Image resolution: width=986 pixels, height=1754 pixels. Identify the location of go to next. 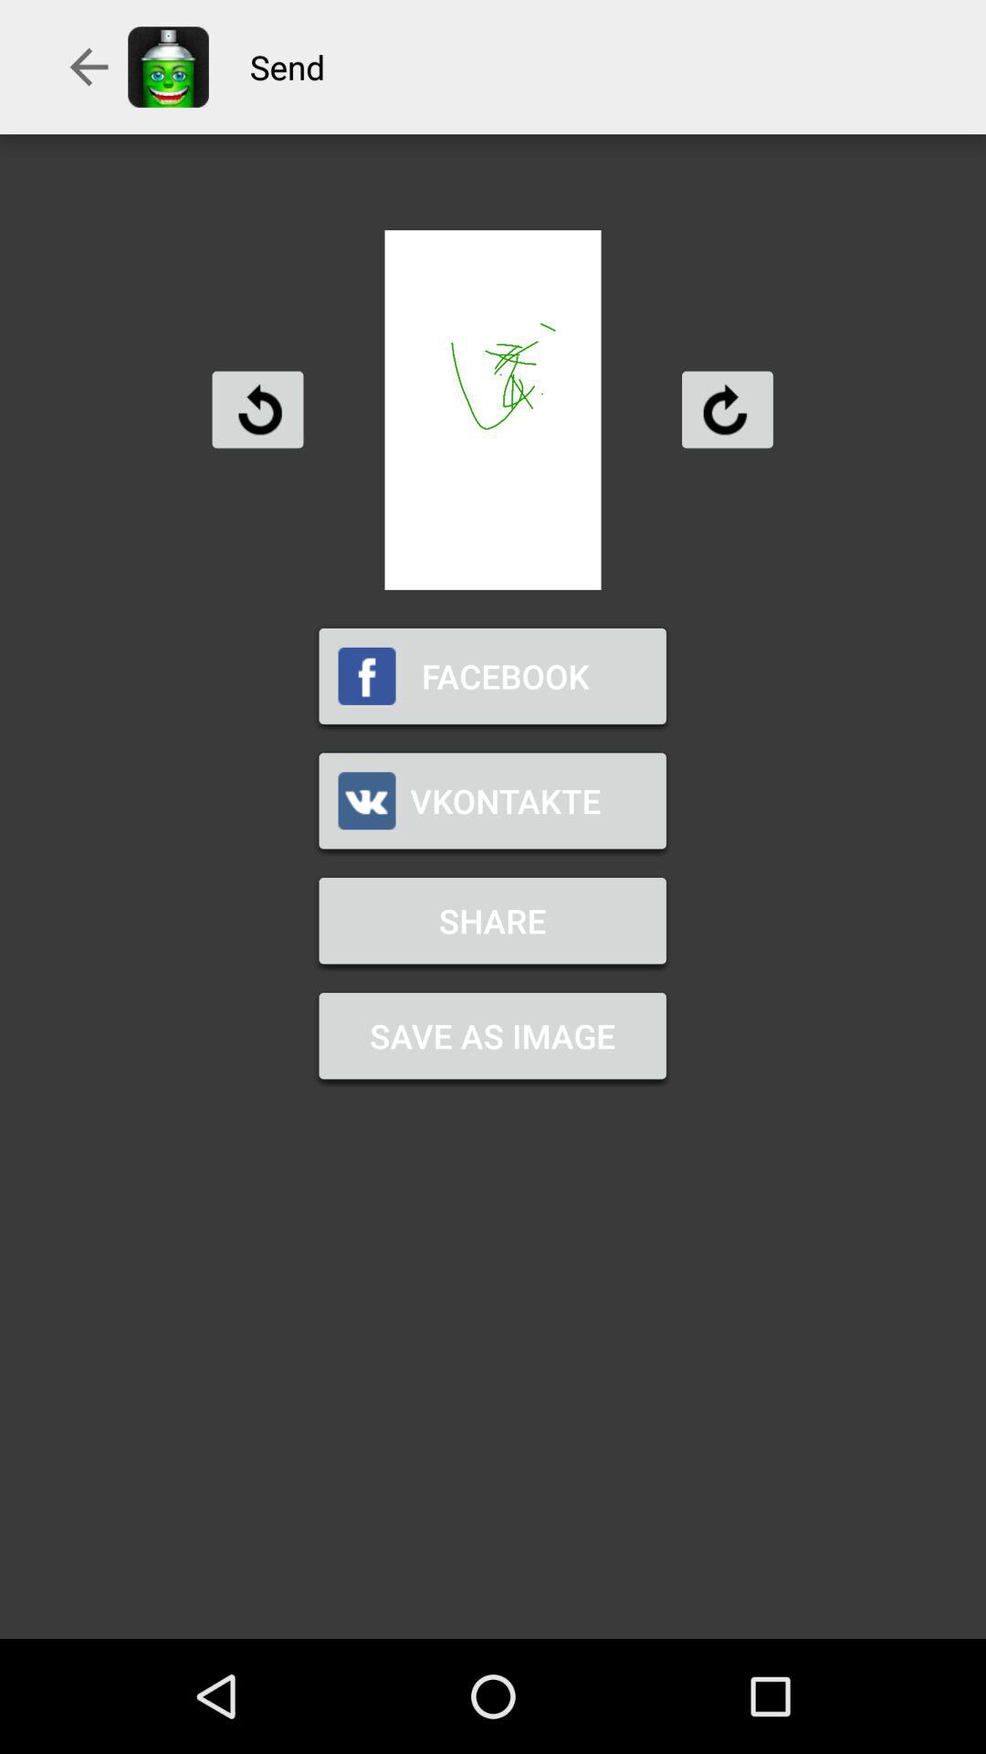
(727, 409).